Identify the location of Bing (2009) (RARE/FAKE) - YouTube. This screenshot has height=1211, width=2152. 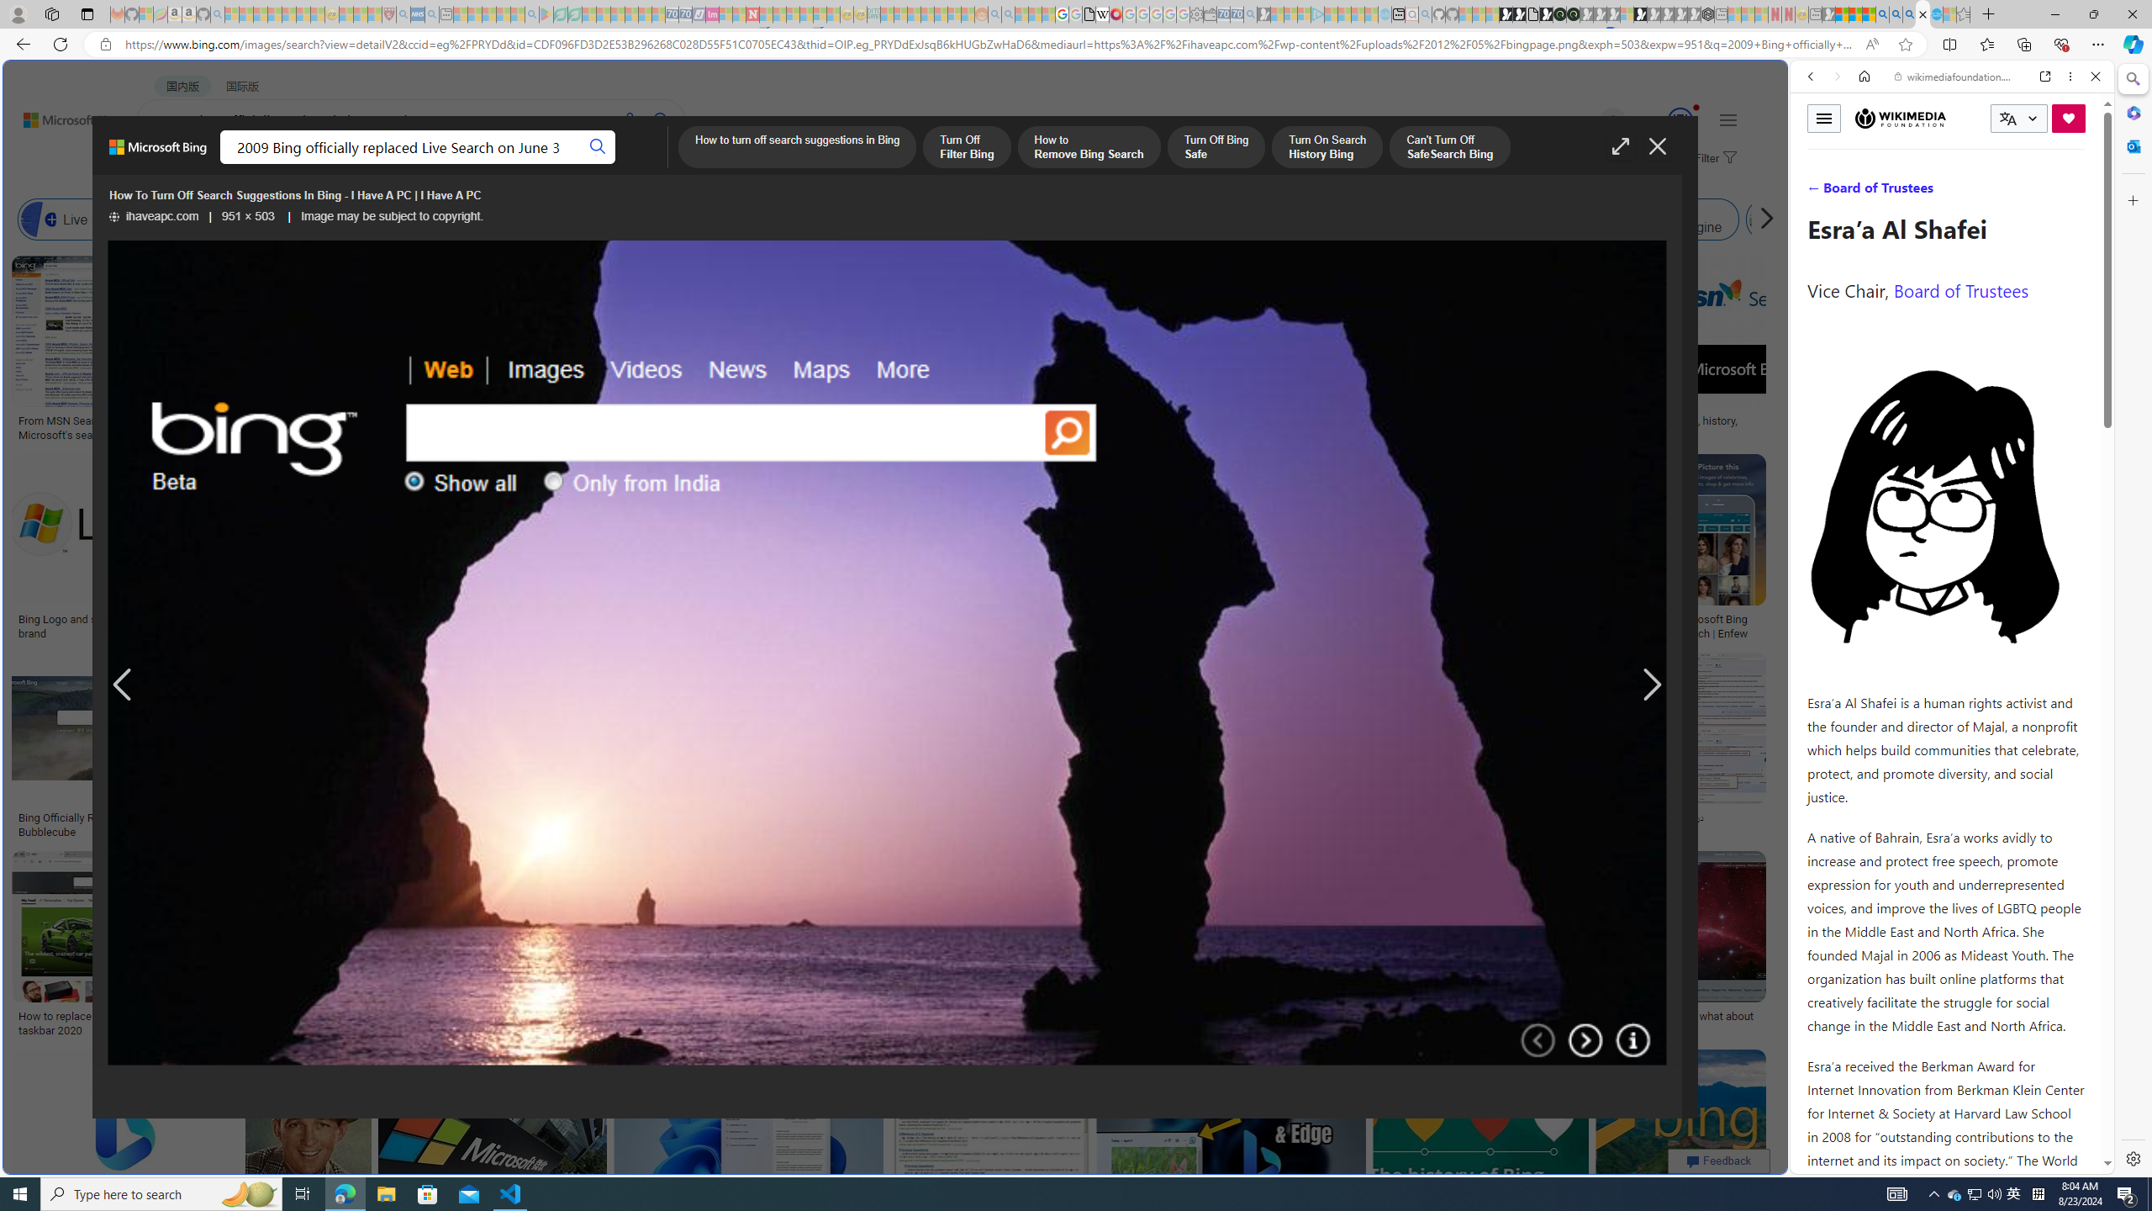
(1367, 817).